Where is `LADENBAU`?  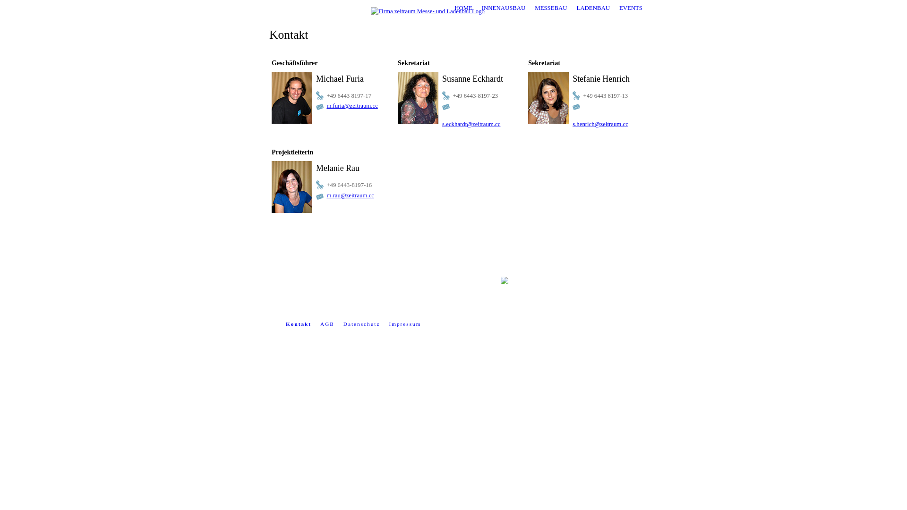
LADENBAU is located at coordinates (593, 8).